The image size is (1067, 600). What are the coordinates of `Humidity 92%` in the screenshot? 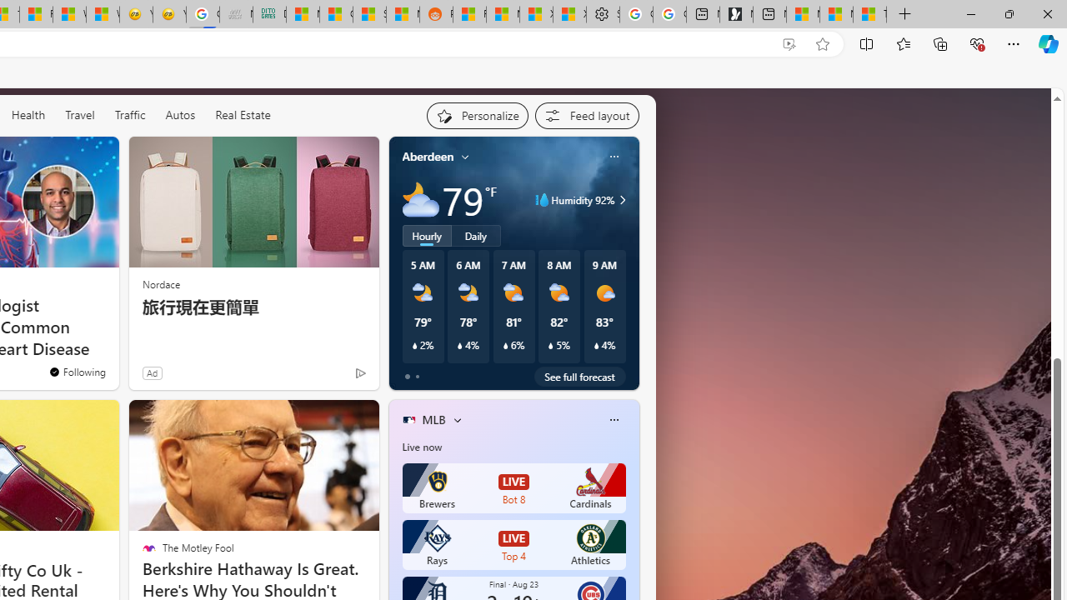 It's located at (620, 200).